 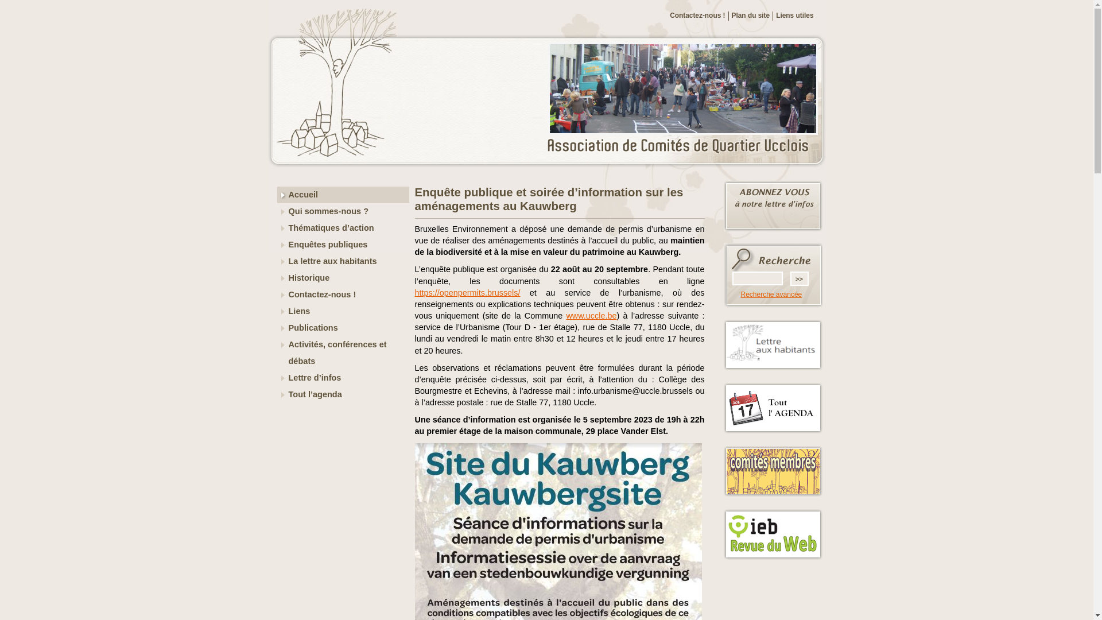 I want to click on La lettre aux habitants, so click(x=343, y=262).